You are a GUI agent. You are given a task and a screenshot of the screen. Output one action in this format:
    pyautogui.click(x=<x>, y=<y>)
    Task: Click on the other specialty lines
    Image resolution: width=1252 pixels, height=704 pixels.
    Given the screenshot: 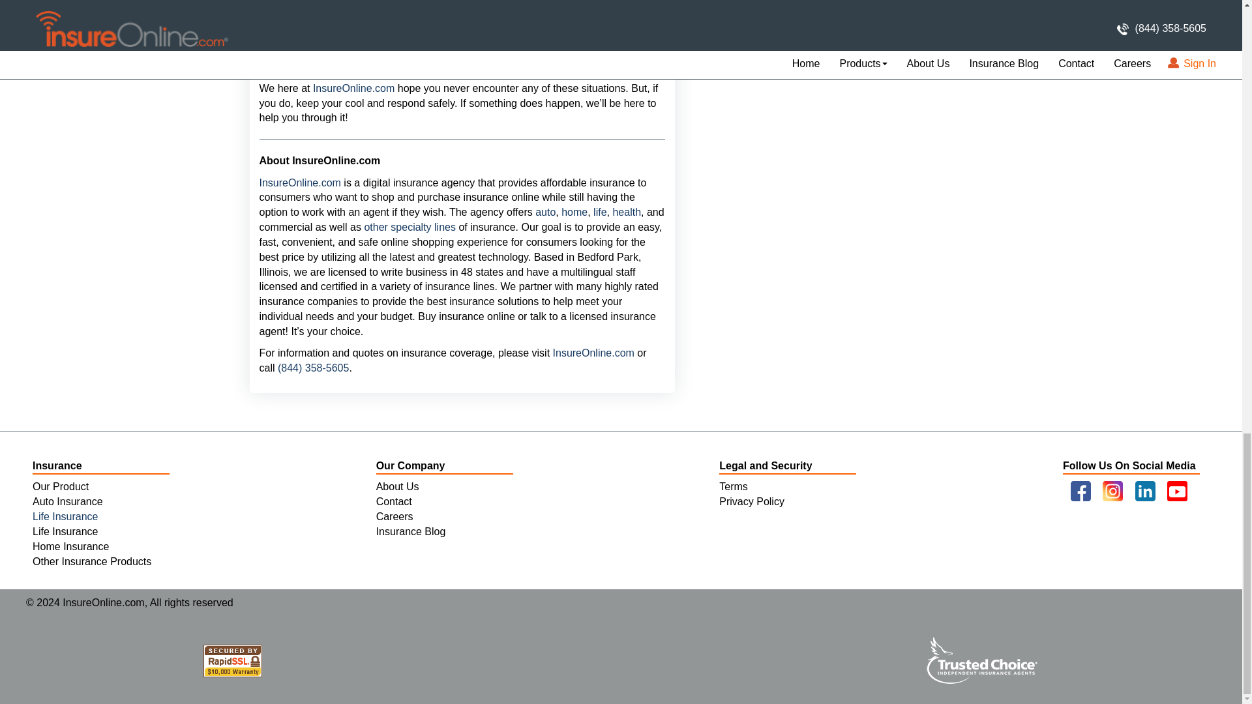 What is the action you would take?
    pyautogui.click(x=410, y=227)
    